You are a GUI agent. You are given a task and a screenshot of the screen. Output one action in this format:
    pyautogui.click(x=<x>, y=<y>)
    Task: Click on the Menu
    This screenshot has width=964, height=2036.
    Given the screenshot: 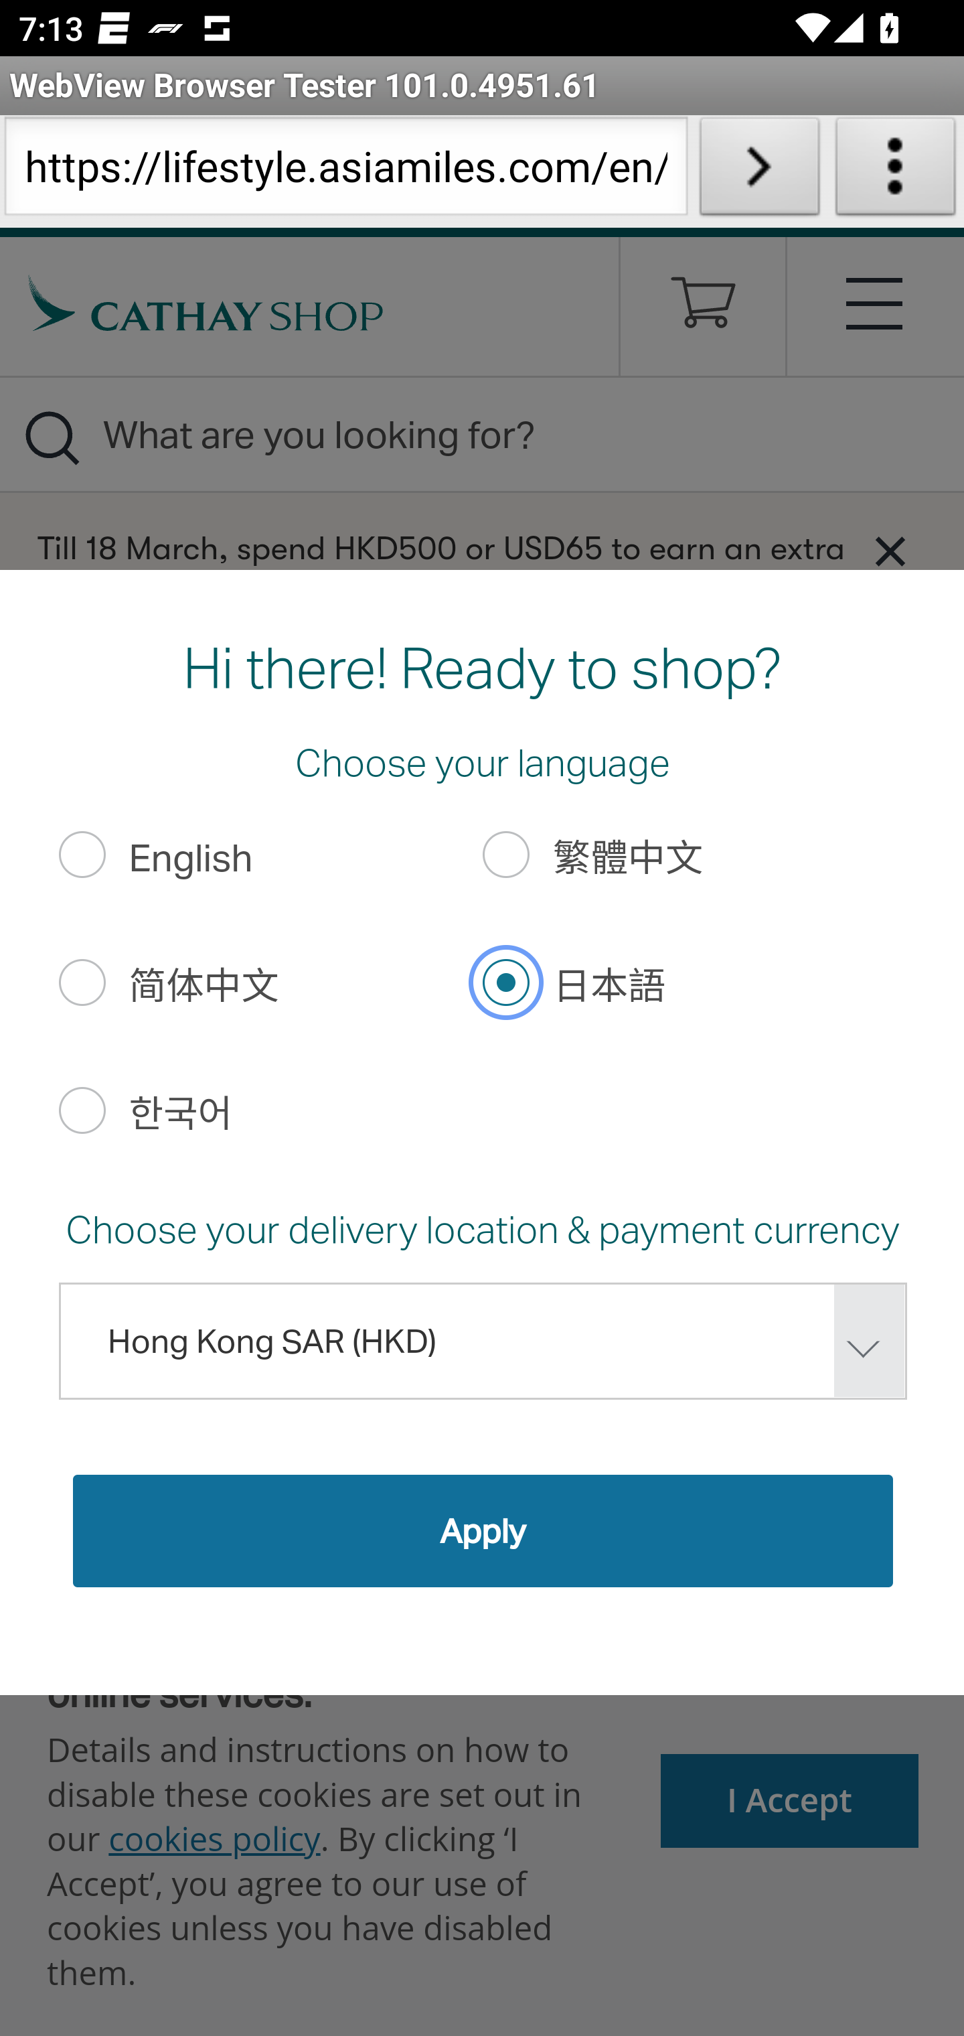 What is the action you would take?
    pyautogui.click(x=876, y=302)
    